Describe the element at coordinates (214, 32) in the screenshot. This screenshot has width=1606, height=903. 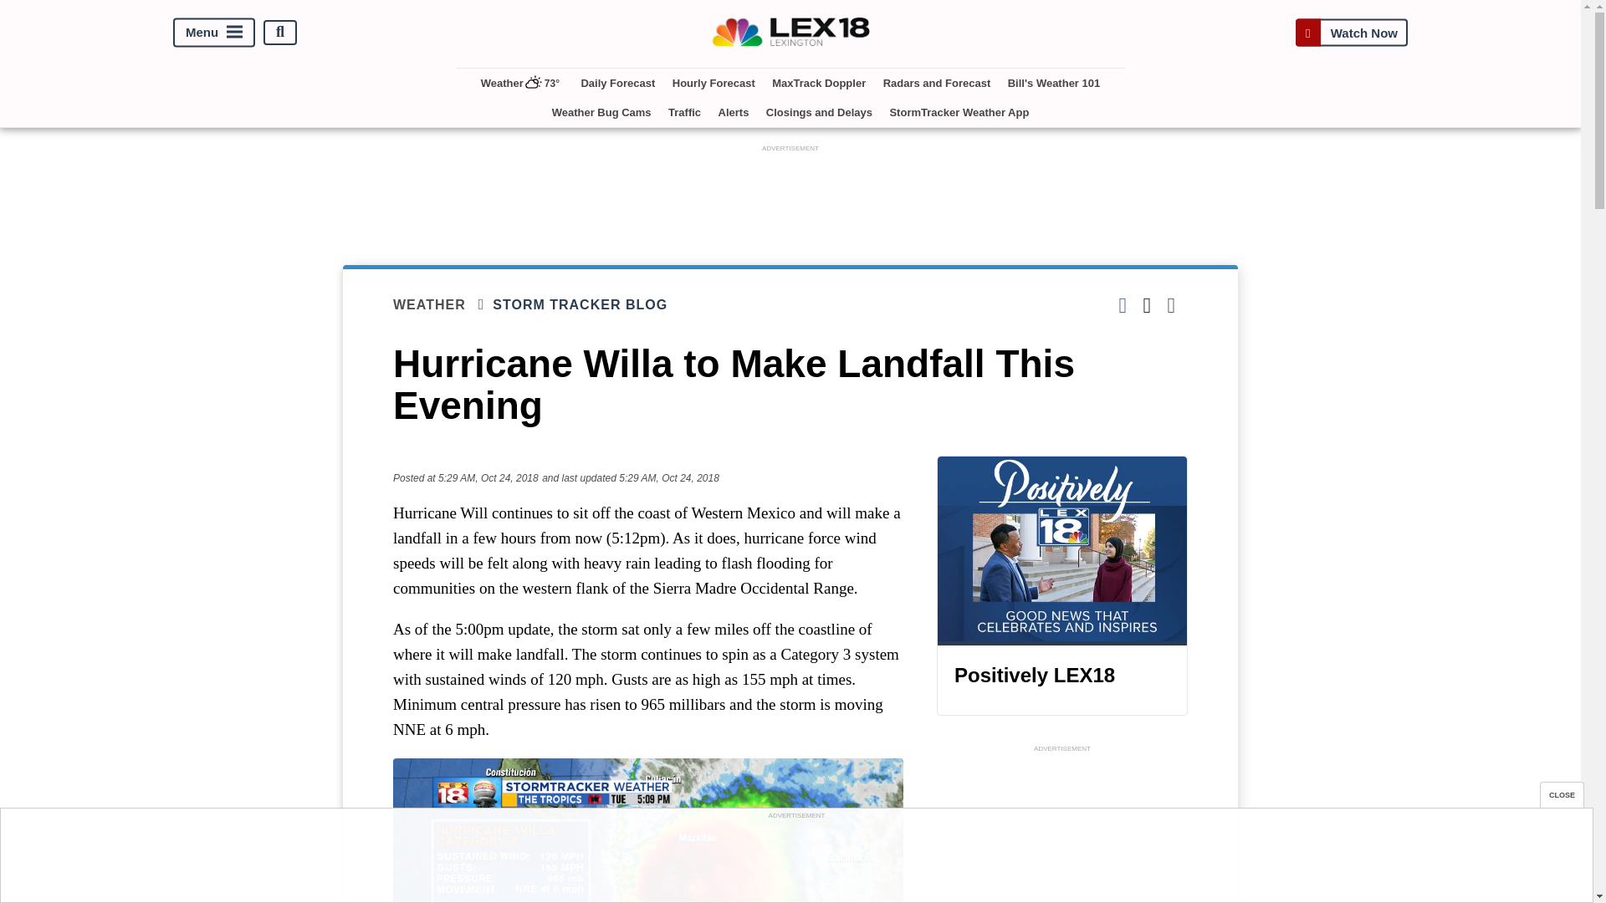
I see `Menu` at that location.